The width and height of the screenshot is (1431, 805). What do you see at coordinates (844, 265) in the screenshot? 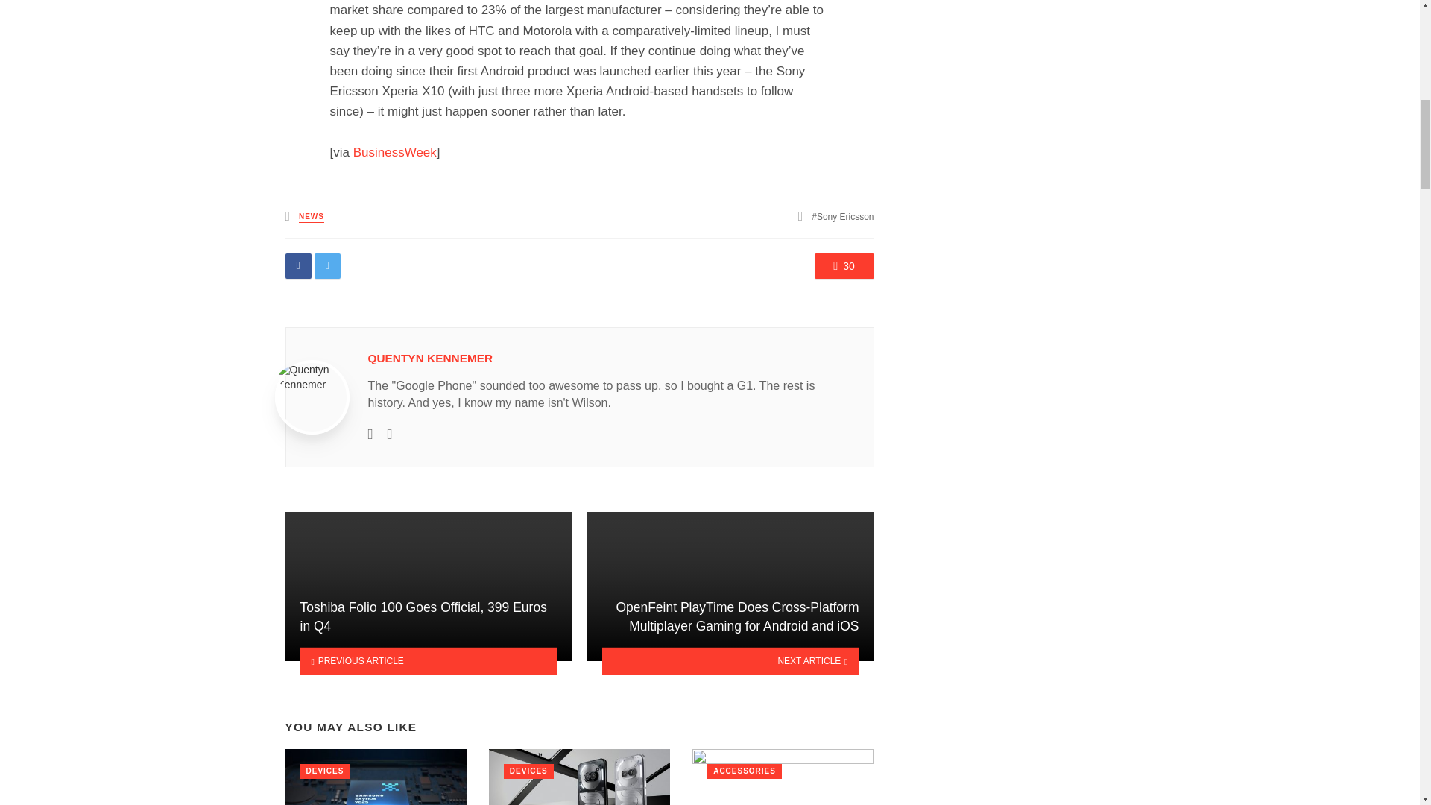
I see `30 Comments` at bounding box center [844, 265].